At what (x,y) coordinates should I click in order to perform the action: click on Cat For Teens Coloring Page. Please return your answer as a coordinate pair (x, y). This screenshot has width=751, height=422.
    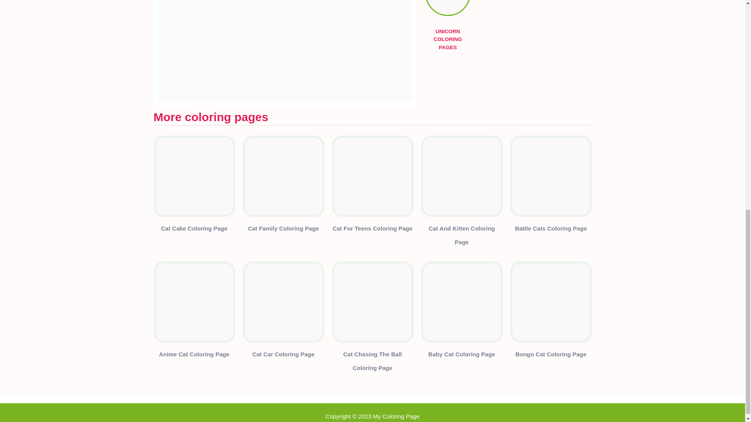
    Looking at the image, I should click on (372, 230).